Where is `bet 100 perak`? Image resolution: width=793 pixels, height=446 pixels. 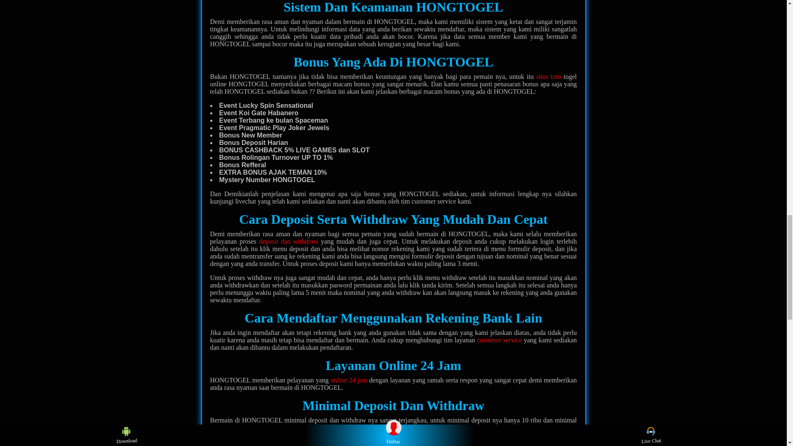
bet 100 perak is located at coordinates (356, 428).